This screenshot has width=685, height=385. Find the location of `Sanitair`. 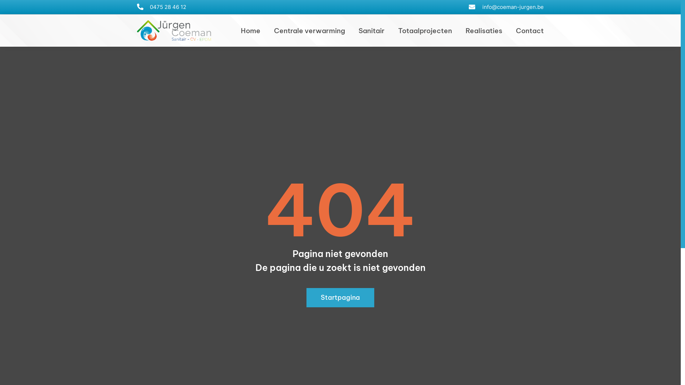

Sanitair is located at coordinates (372, 31).